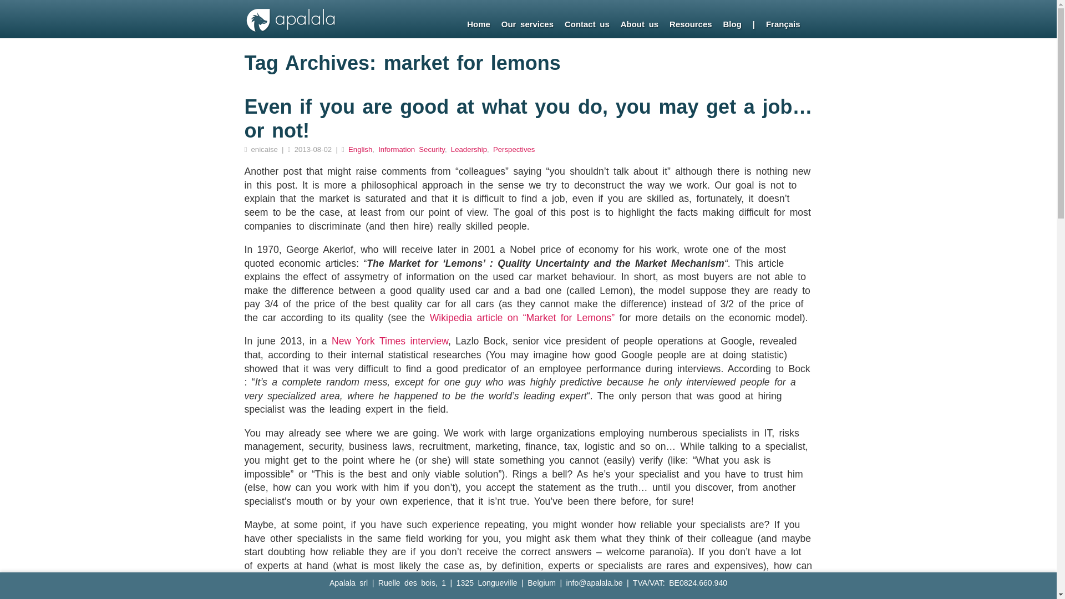 This screenshot has height=599, width=1065. I want to click on Posts by enicaise, so click(265, 149).